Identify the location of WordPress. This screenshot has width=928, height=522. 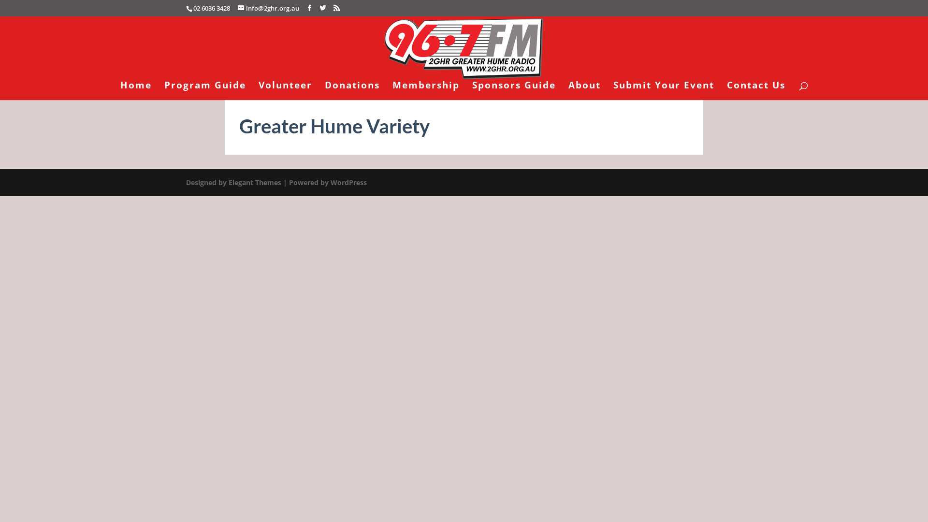
(349, 183).